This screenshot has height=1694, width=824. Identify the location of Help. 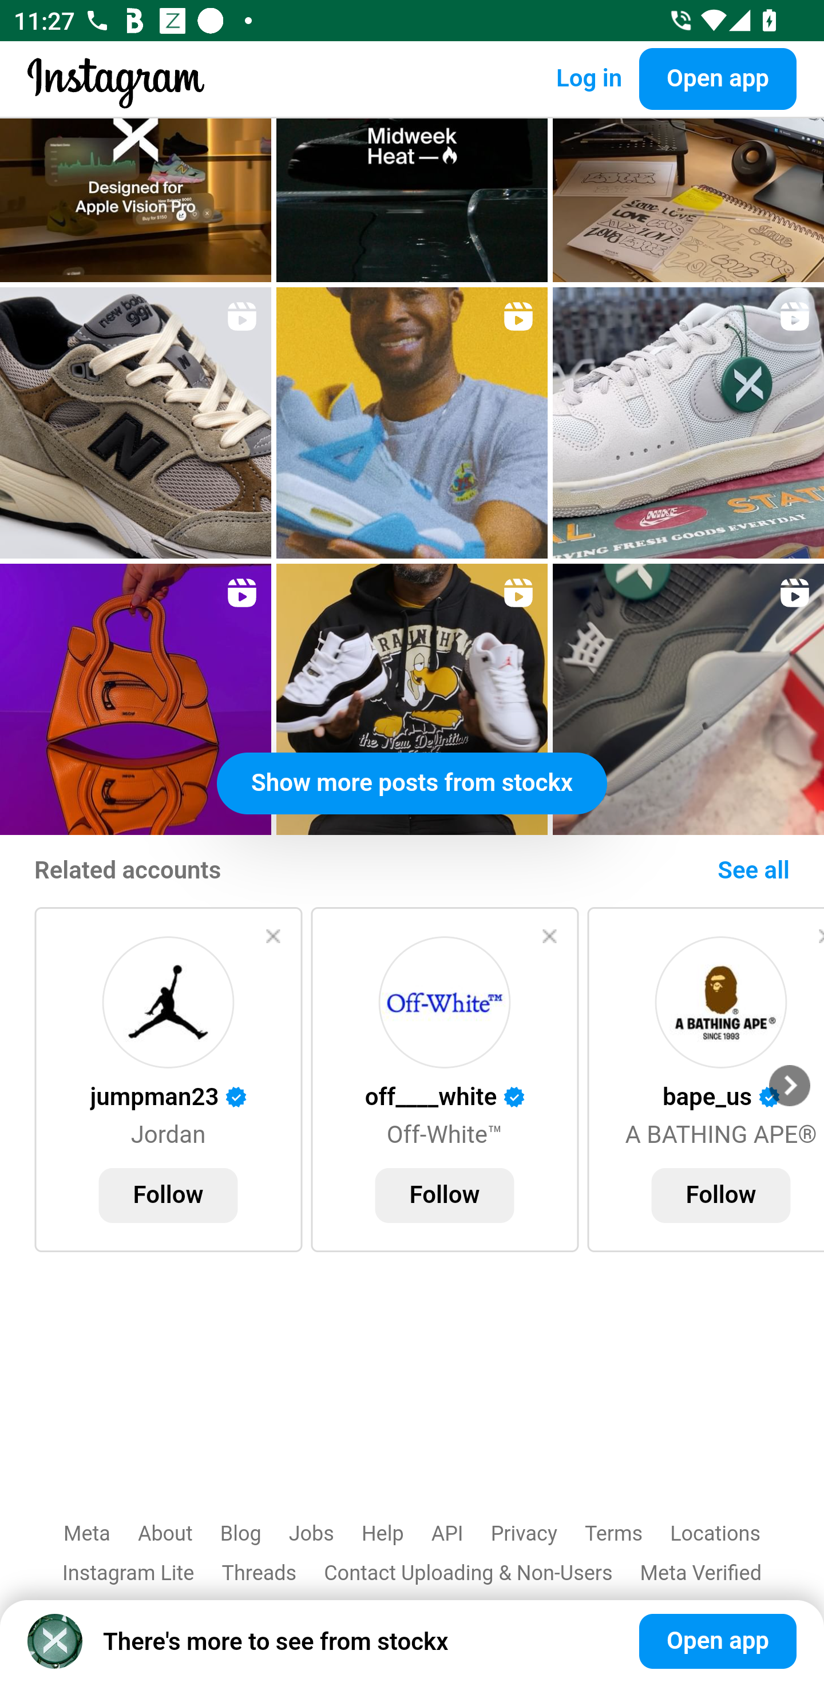
(383, 1534).